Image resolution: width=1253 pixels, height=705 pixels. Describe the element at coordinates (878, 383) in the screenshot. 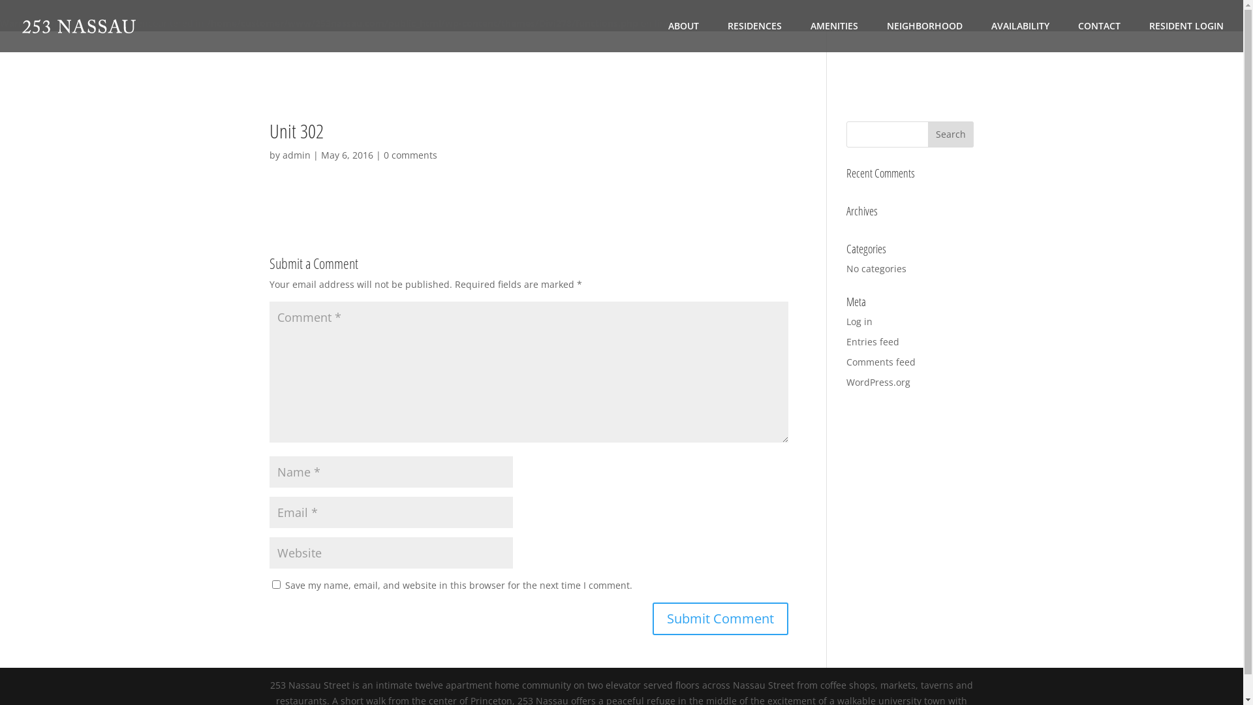

I see `WordPress.org` at that location.